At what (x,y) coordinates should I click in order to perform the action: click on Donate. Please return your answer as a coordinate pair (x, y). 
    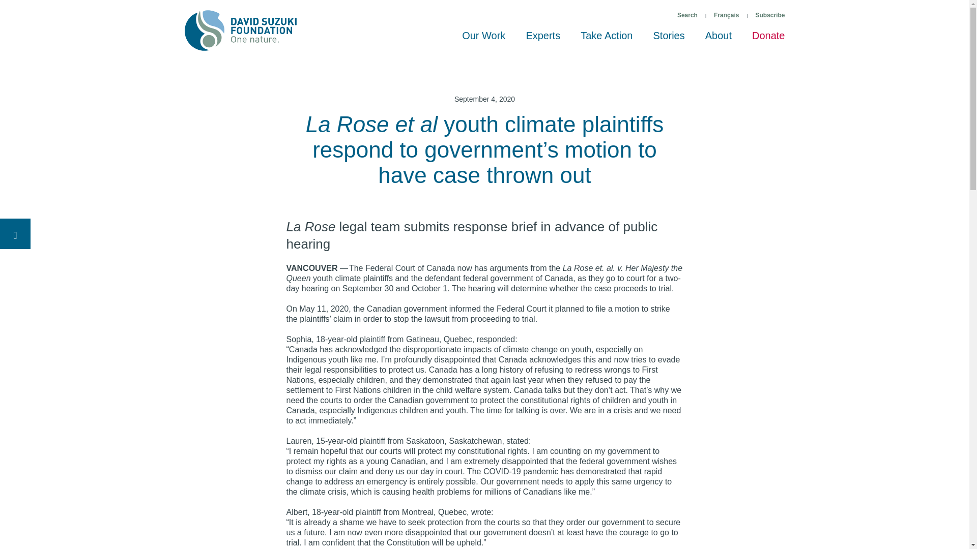
    Looking at the image, I should click on (768, 40).